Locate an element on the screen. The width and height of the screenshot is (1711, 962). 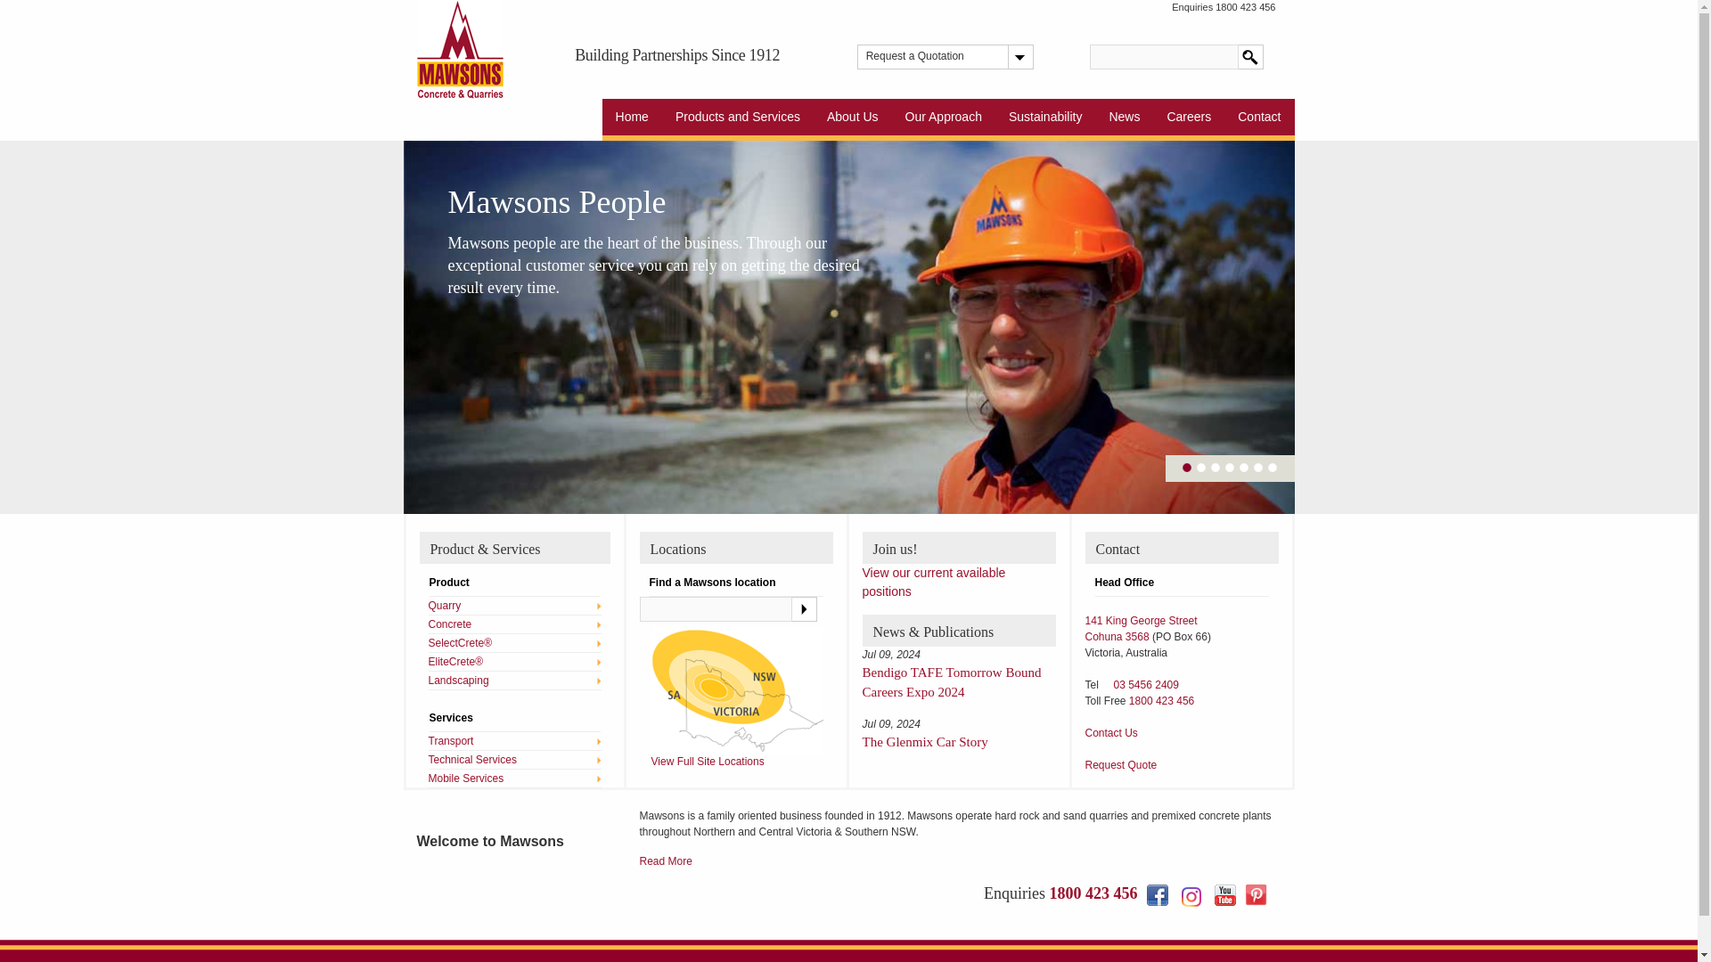
1800 423 456 is located at coordinates (1244, 7).